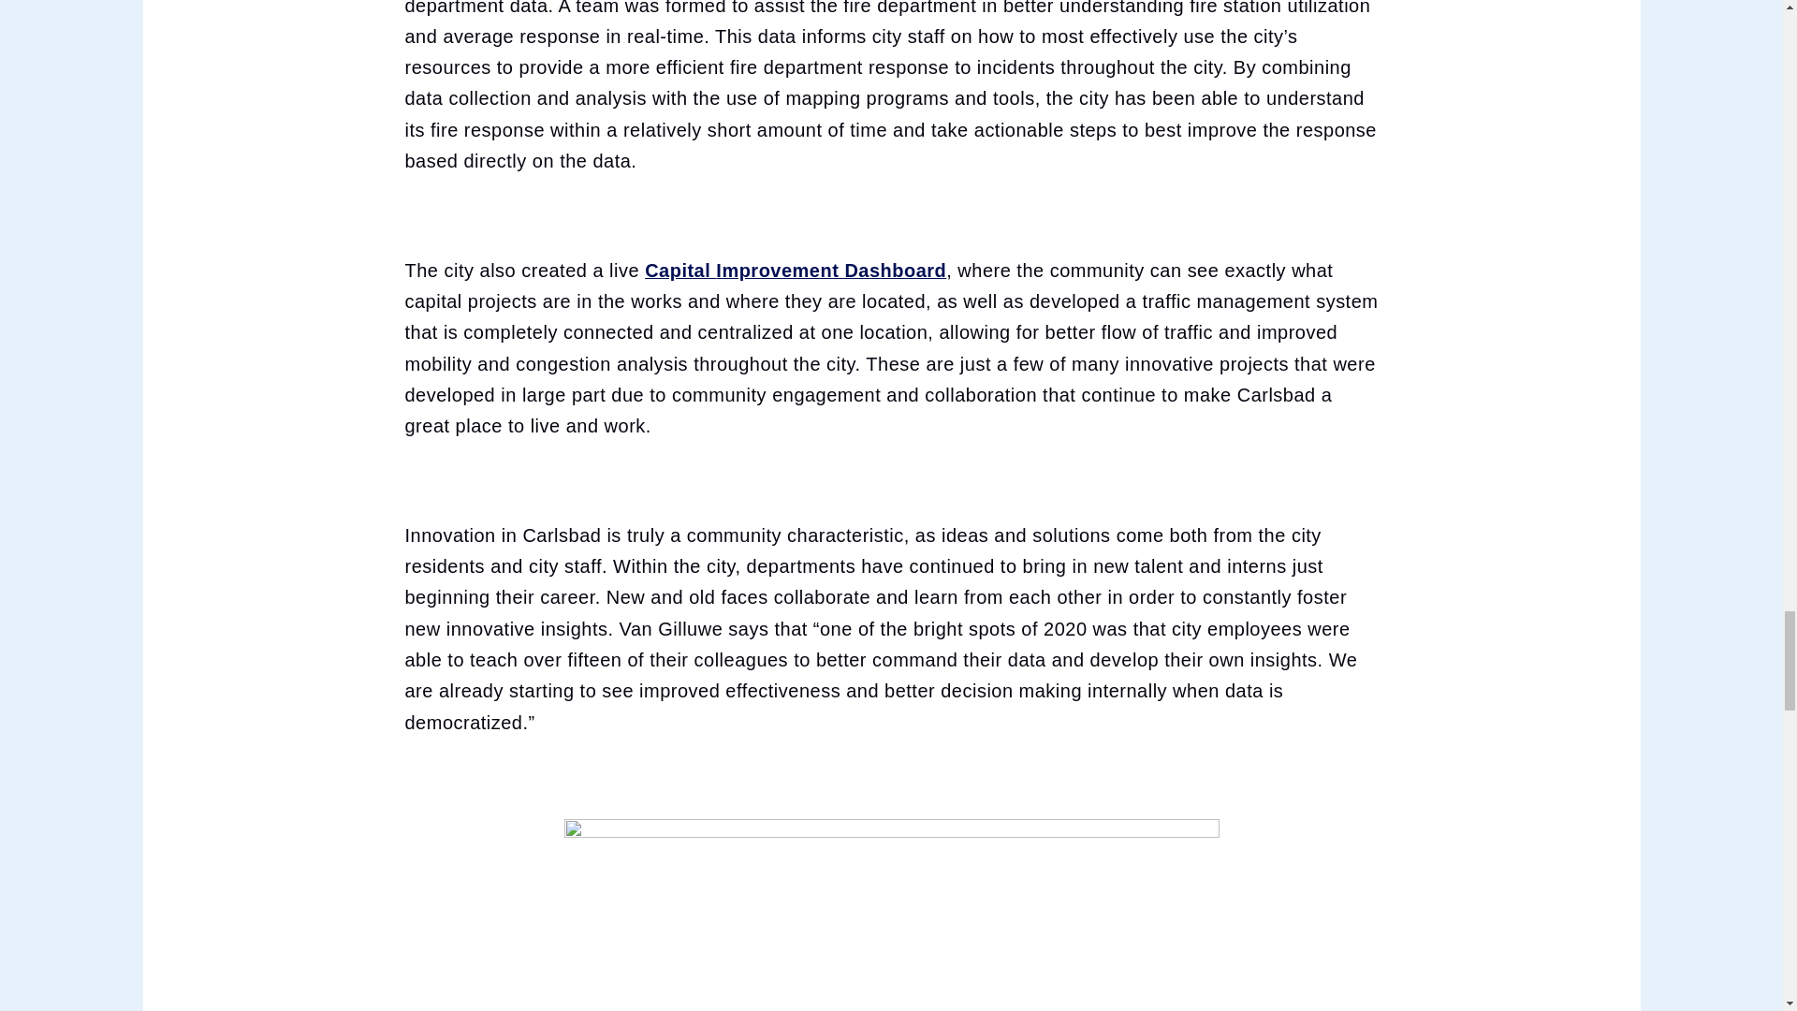 The image size is (1797, 1011). Describe the element at coordinates (796, 271) in the screenshot. I see `Capital Improvement Dashboard` at that location.